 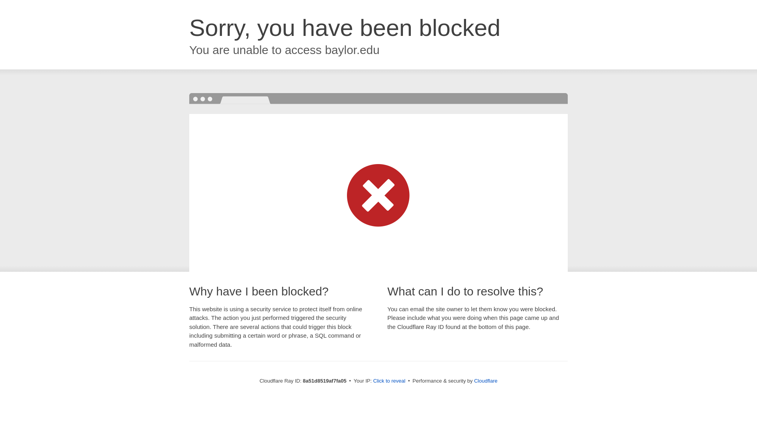 I want to click on Cloudflare, so click(x=485, y=381).